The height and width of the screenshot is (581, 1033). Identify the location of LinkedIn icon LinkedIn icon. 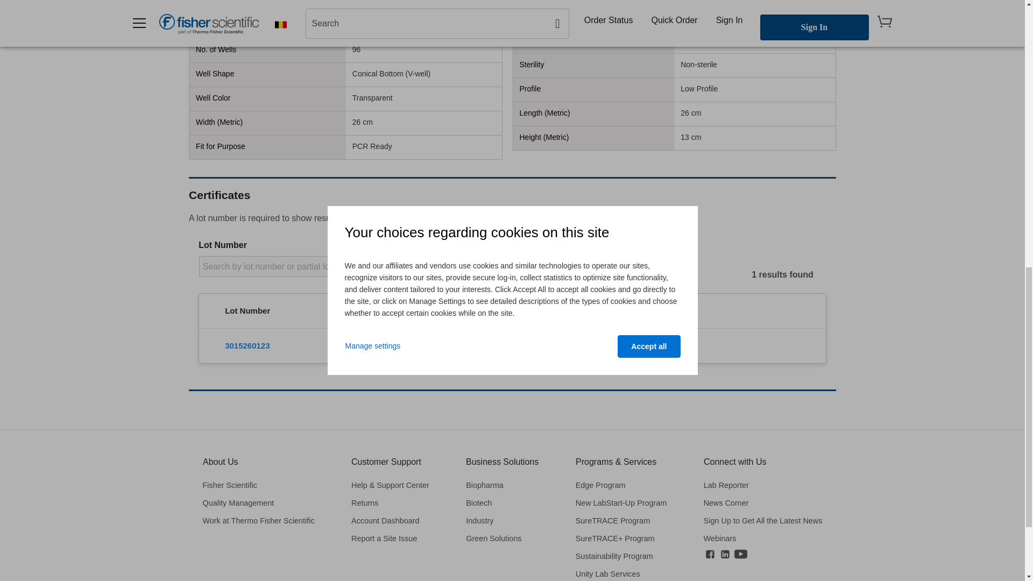
(725, 554).